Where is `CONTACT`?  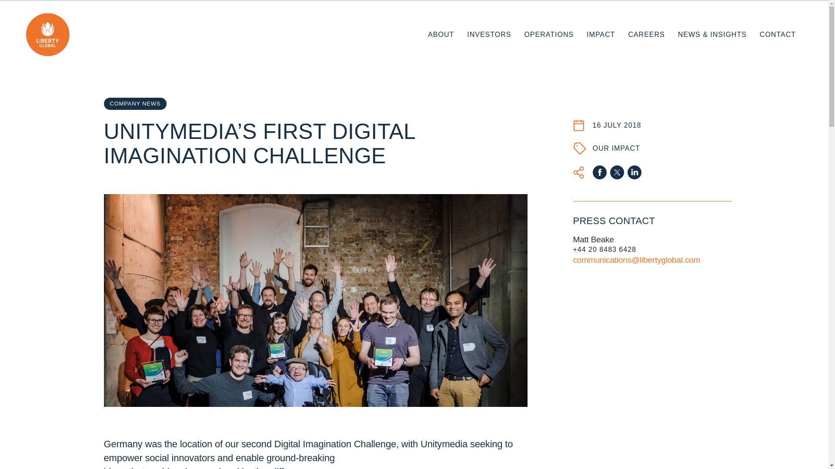 CONTACT is located at coordinates (778, 35).